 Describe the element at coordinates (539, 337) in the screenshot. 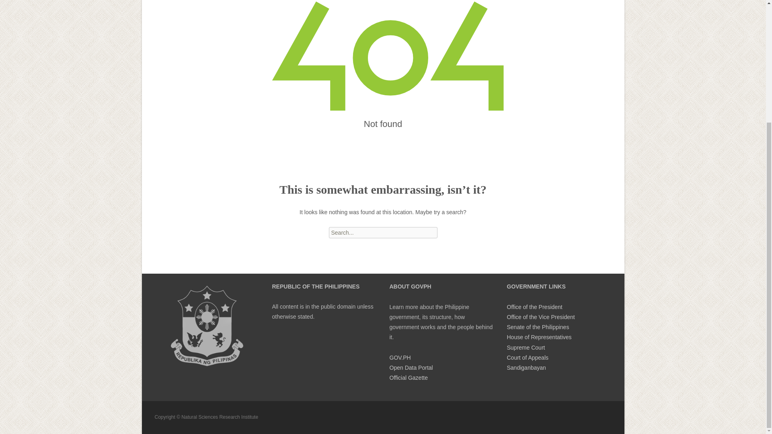

I see `House of Representatives` at that location.